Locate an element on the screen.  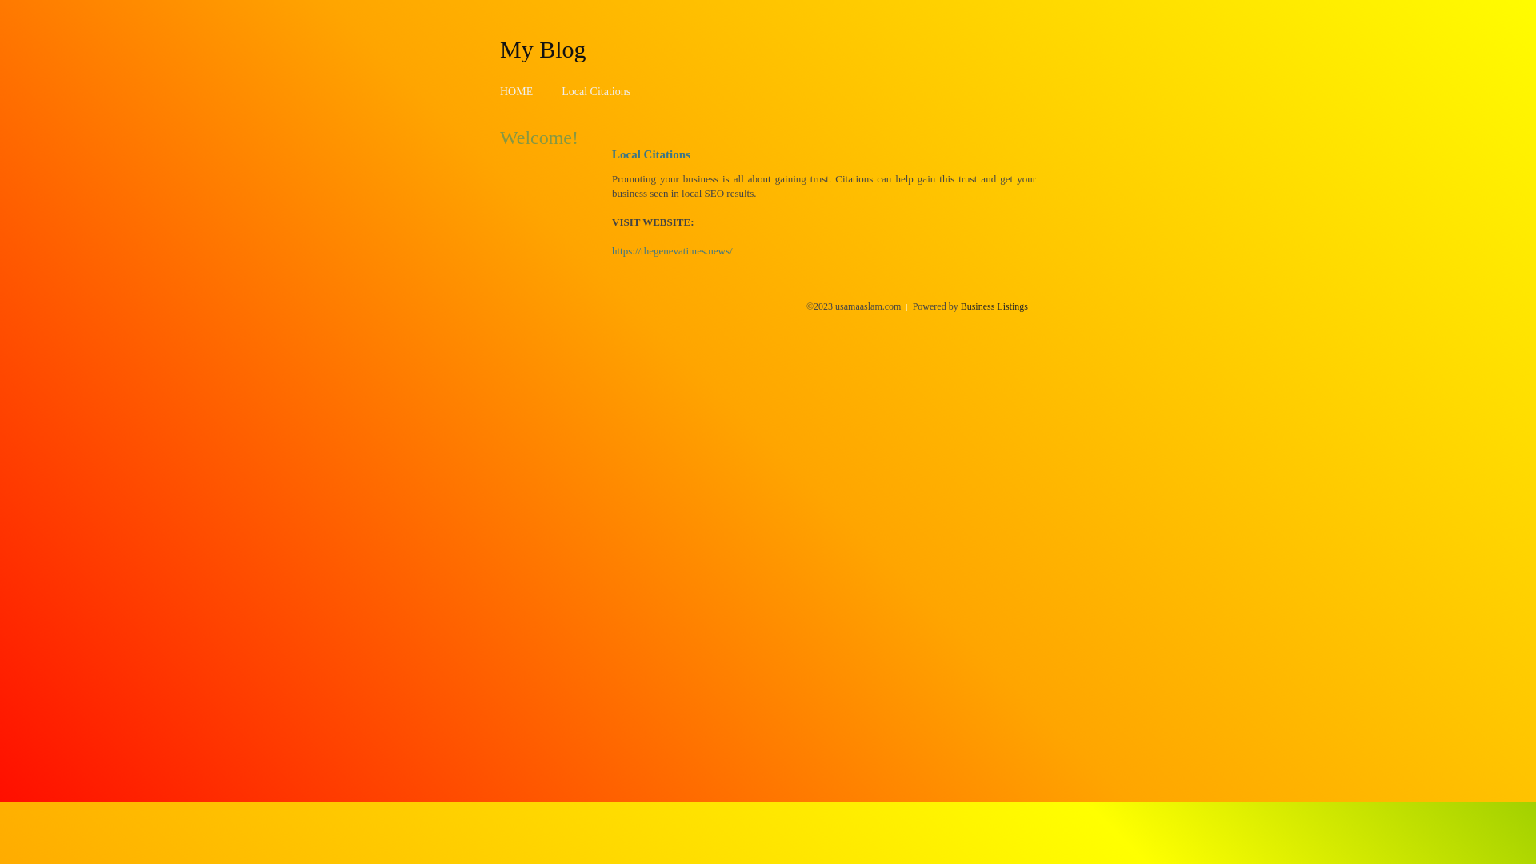
My Blog is located at coordinates (543, 49).